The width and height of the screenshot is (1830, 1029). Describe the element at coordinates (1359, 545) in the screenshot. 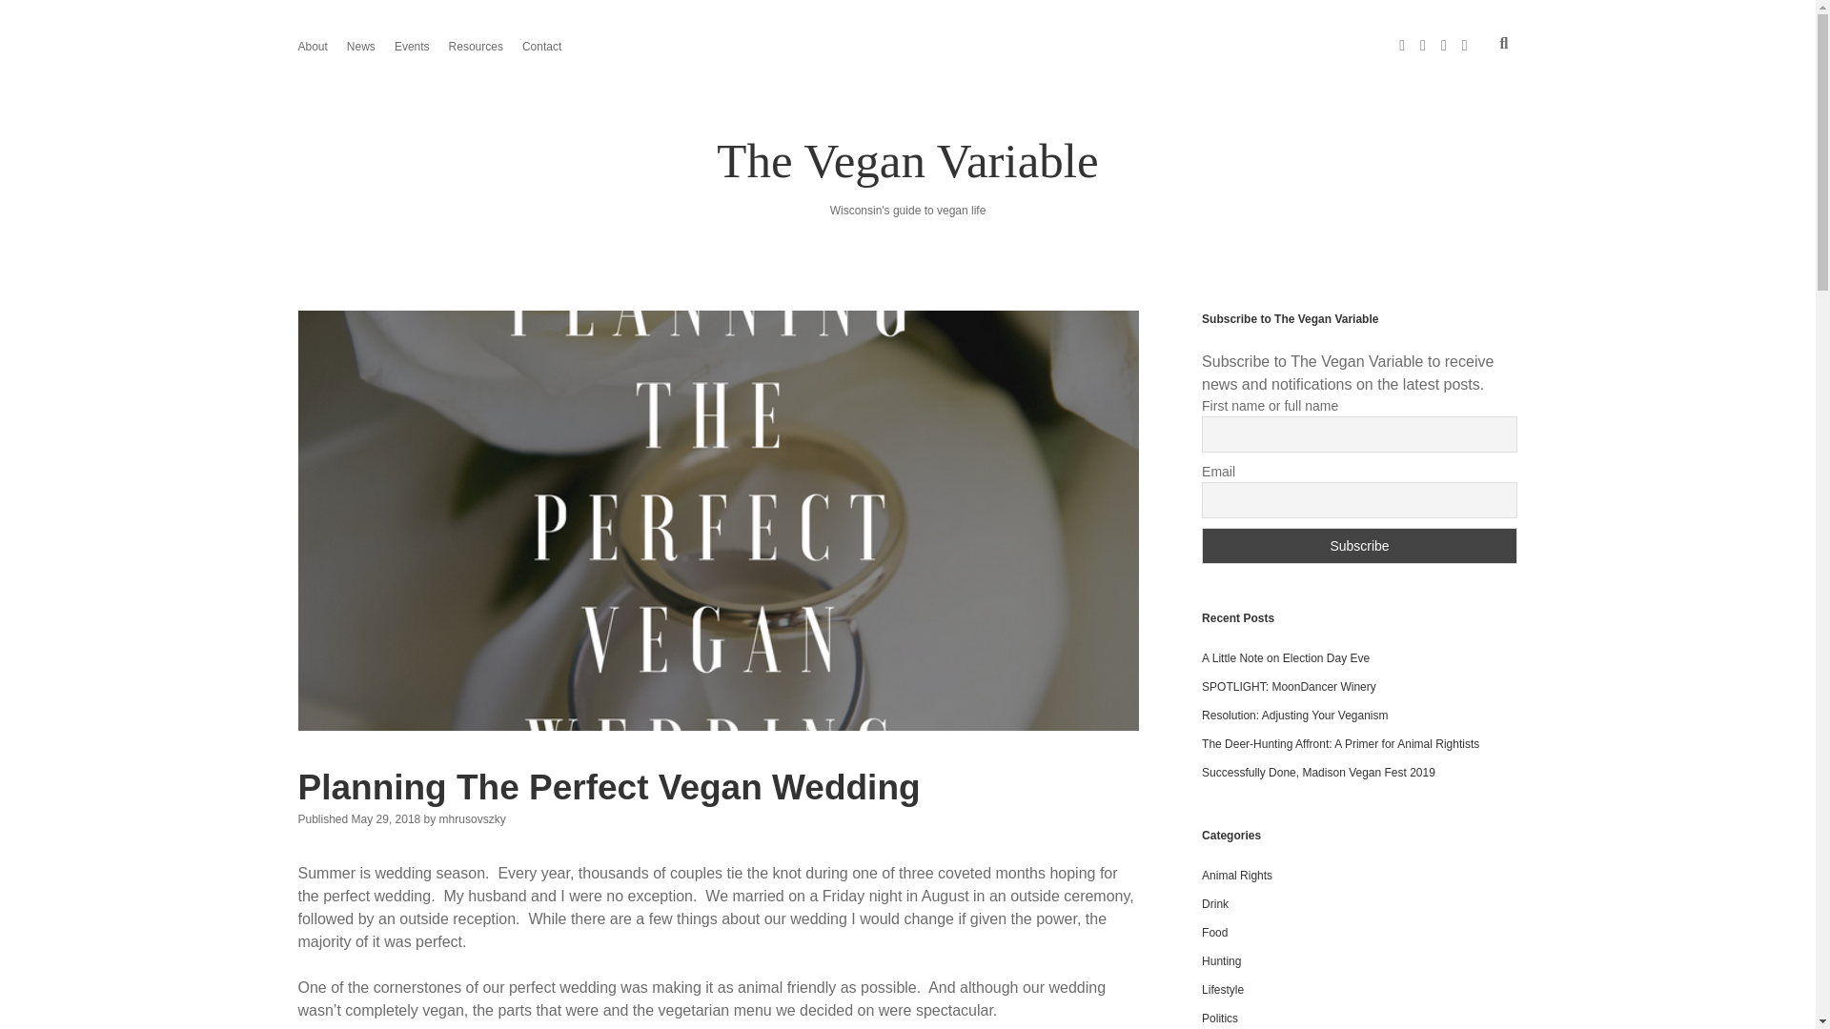

I see `Subscribe` at that location.